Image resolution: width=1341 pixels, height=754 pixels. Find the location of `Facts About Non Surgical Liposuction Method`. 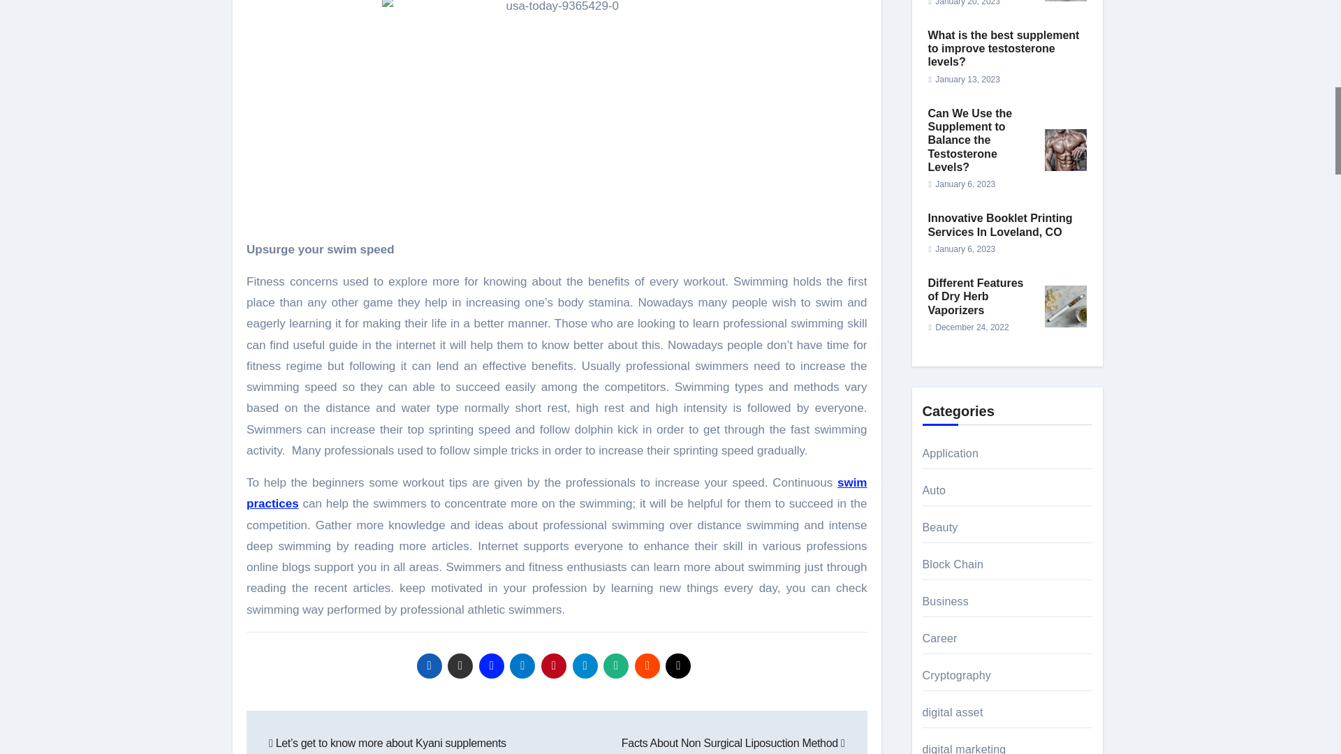

Facts About Non Surgical Liposuction Method is located at coordinates (733, 743).